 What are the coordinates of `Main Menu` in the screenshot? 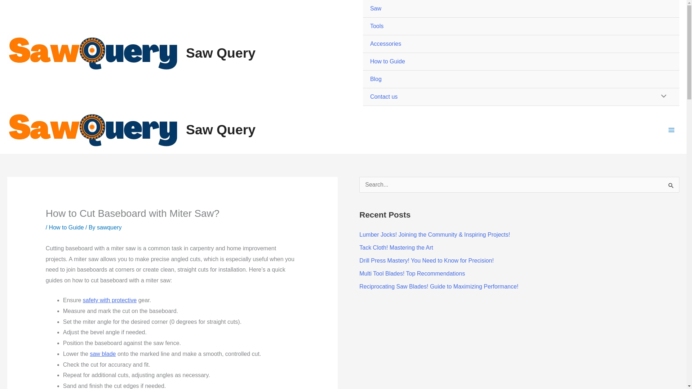 It's located at (671, 130).